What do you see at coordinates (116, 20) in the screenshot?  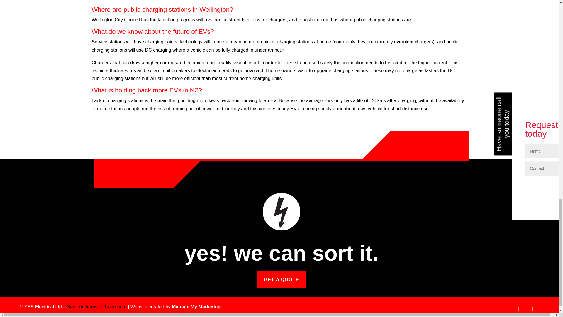 I see `Wellington City Council` at bounding box center [116, 20].